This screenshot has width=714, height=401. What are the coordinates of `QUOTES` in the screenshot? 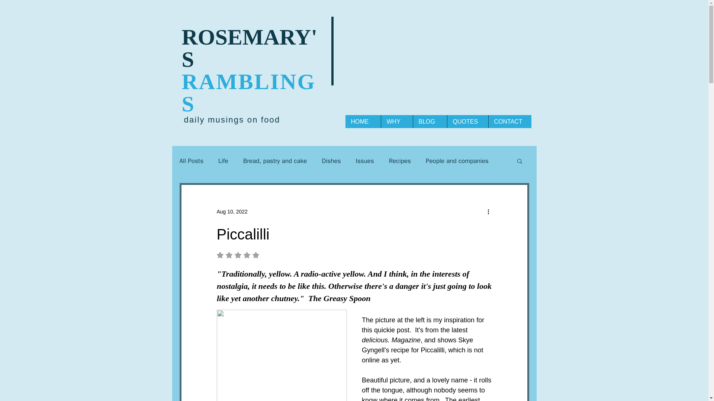 It's located at (467, 121).